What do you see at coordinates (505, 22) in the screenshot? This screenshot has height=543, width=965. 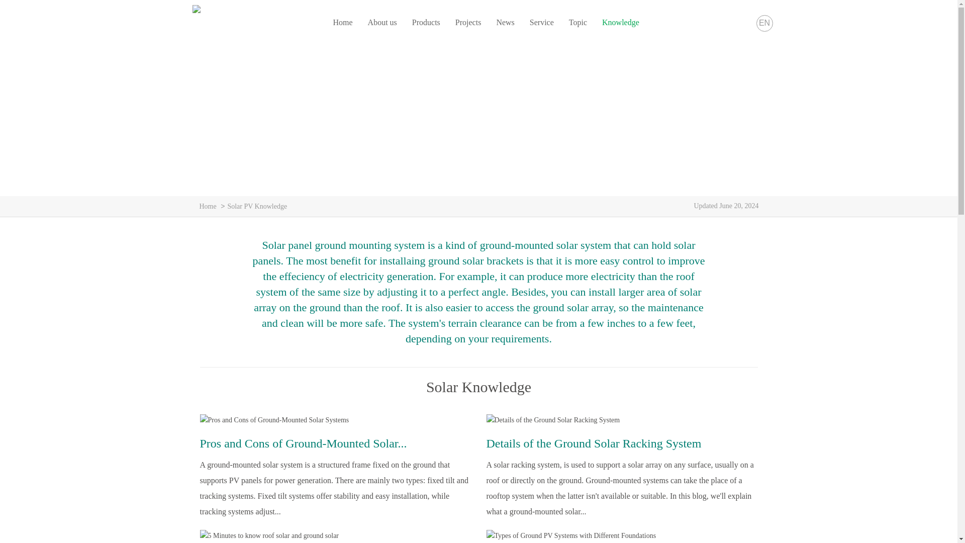 I see `News` at bounding box center [505, 22].